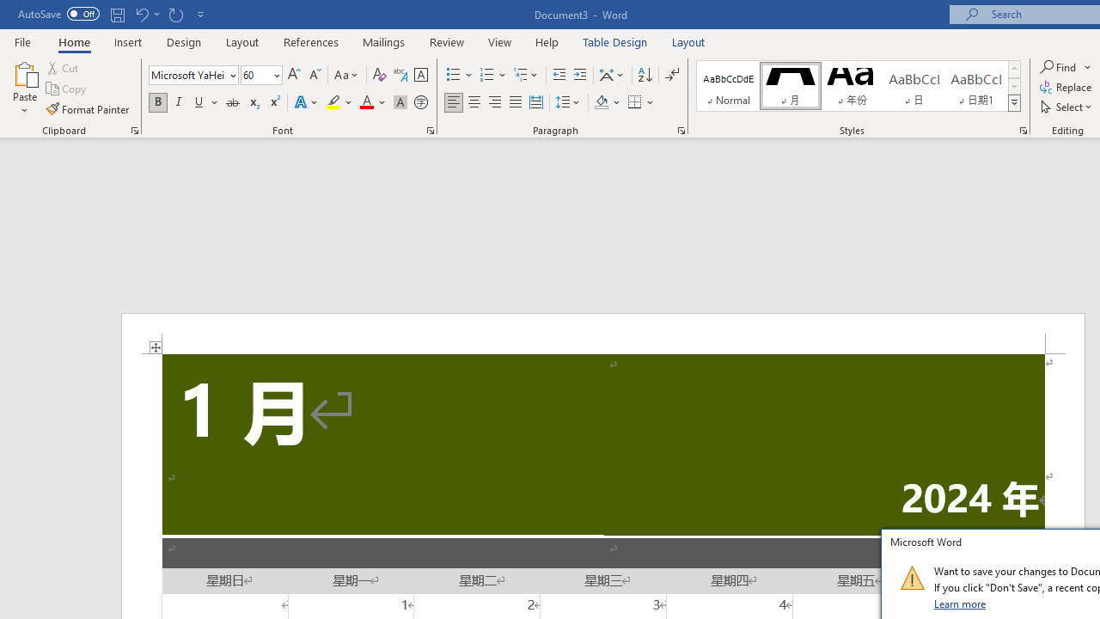 This screenshot has width=1100, height=619. Describe the element at coordinates (912, 578) in the screenshot. I see `Class: NetUIImage` at that location.